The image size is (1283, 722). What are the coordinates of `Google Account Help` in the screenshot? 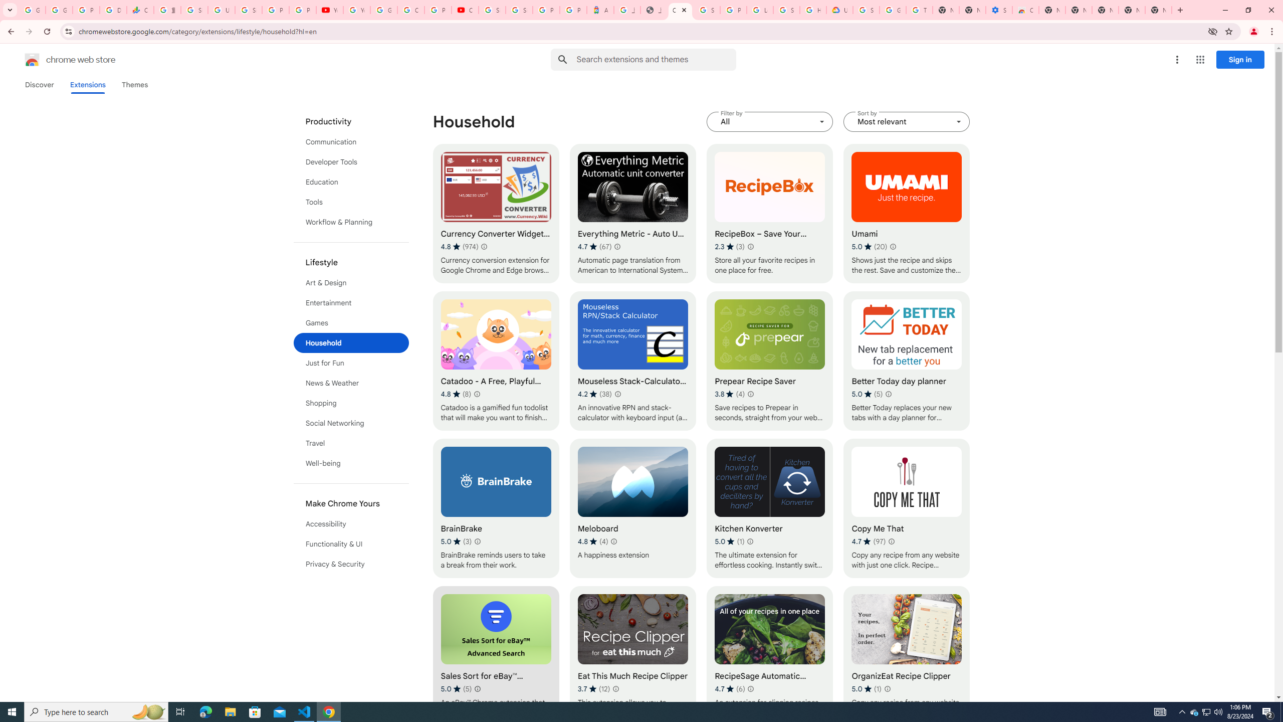 It's located at (893, 10).